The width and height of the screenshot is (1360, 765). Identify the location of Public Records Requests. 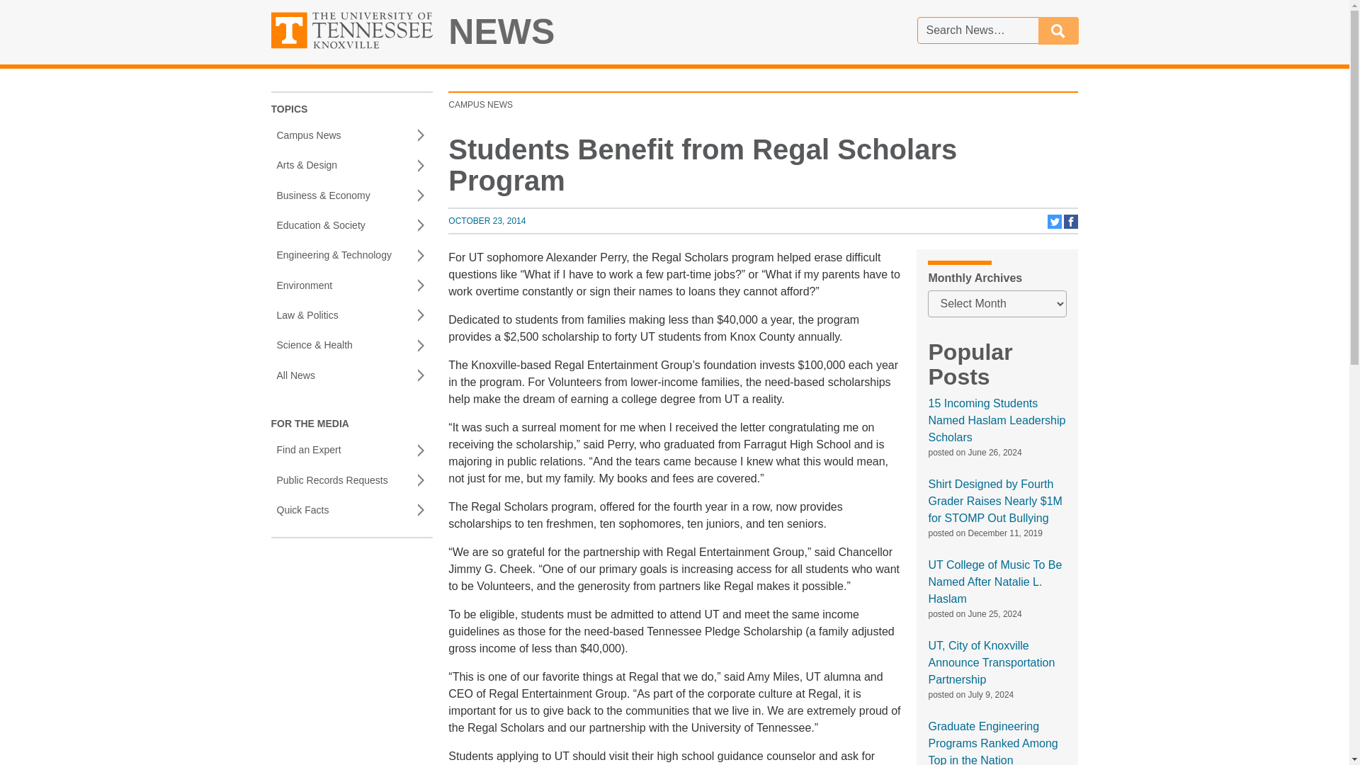
(996, 420).